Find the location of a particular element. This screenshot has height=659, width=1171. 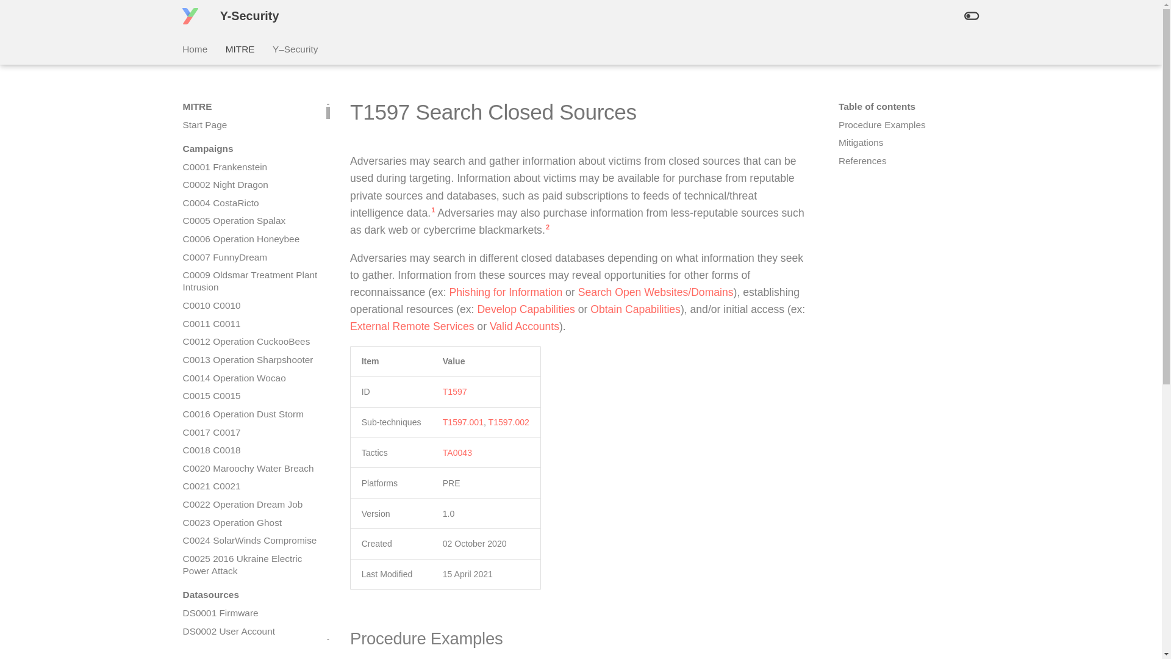

C0007 FunnyDream is located at coordinates (250, 257).